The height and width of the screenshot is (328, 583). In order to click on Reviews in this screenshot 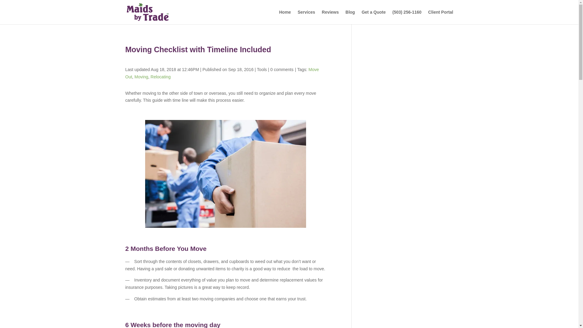, I will do `click(330, 17)`.